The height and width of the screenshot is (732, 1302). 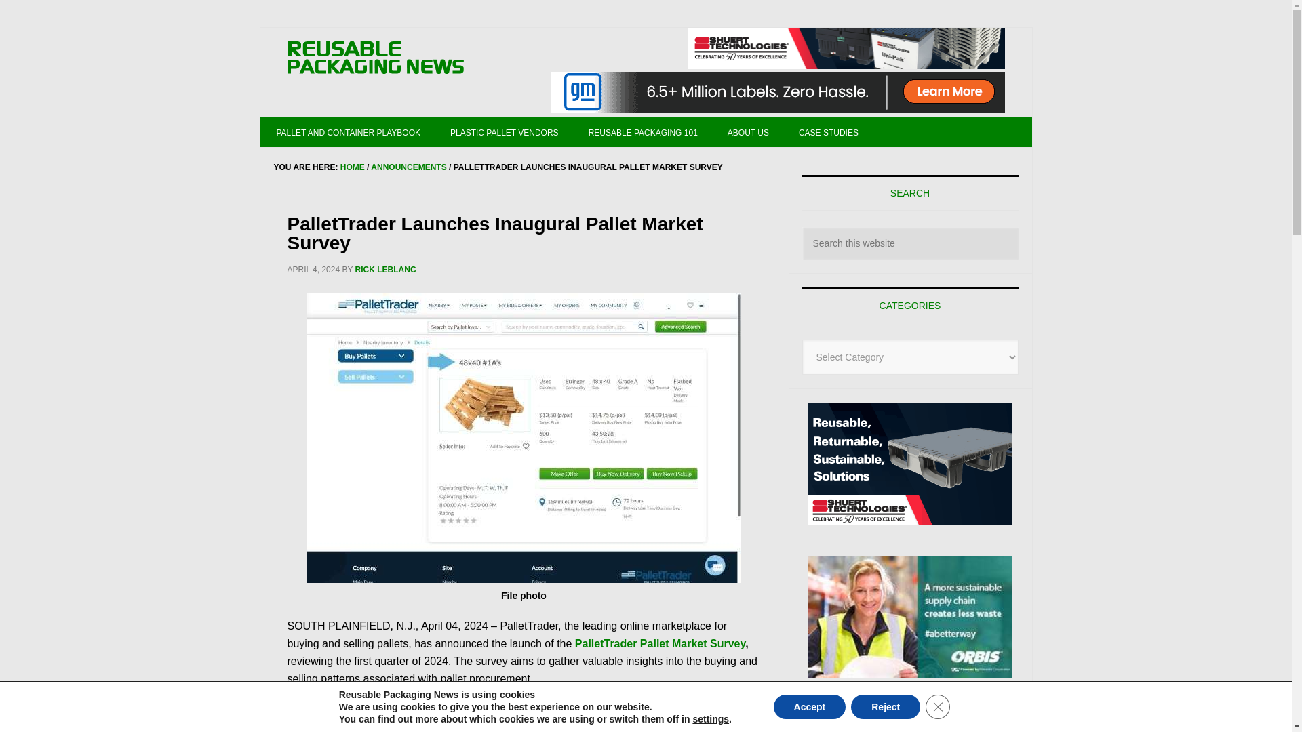 What do you see at coordinates (829, 131) in the screenshot?
I see `CASE STUDIES` at bounding box center [829, 131].